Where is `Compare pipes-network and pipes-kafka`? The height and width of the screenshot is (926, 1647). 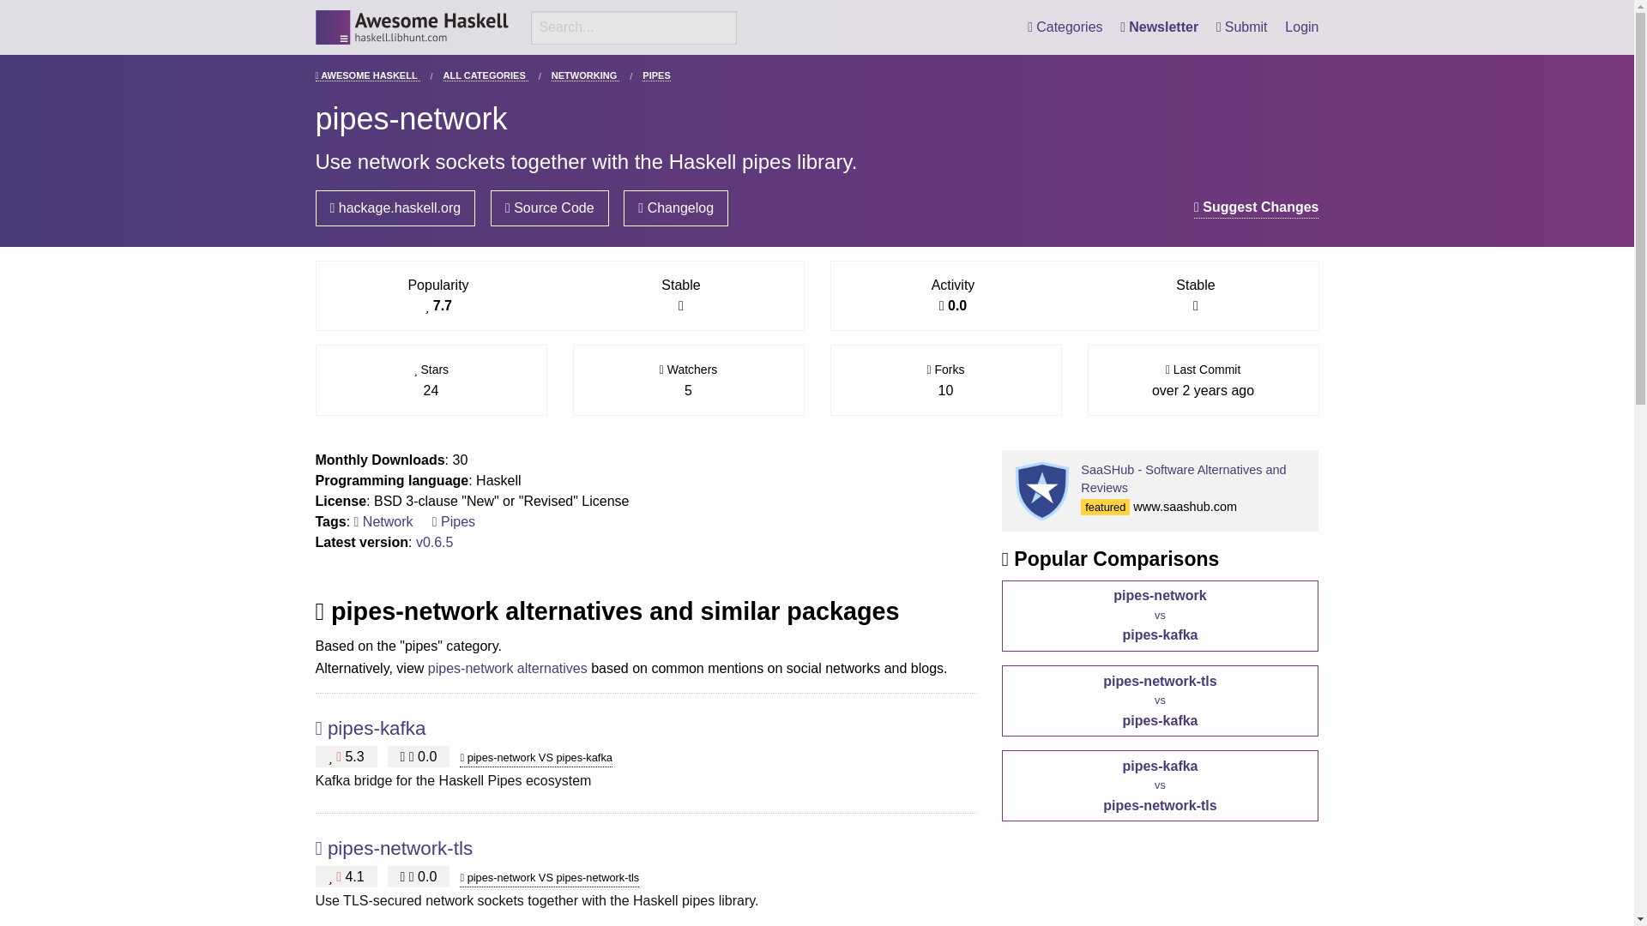 Compare pipes-network and pipes-kafka is located at coordinates (1160, 616).